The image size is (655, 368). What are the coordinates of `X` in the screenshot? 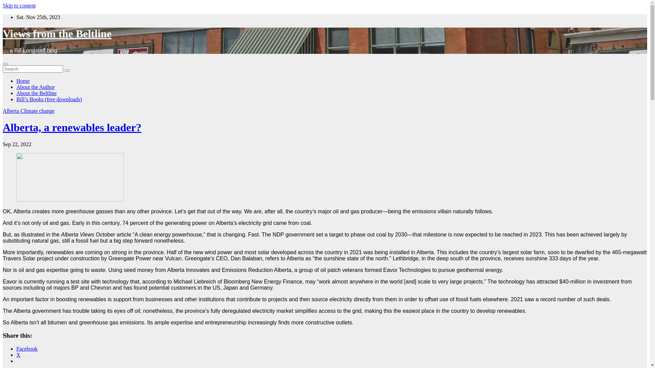 It's located at (18, 355).